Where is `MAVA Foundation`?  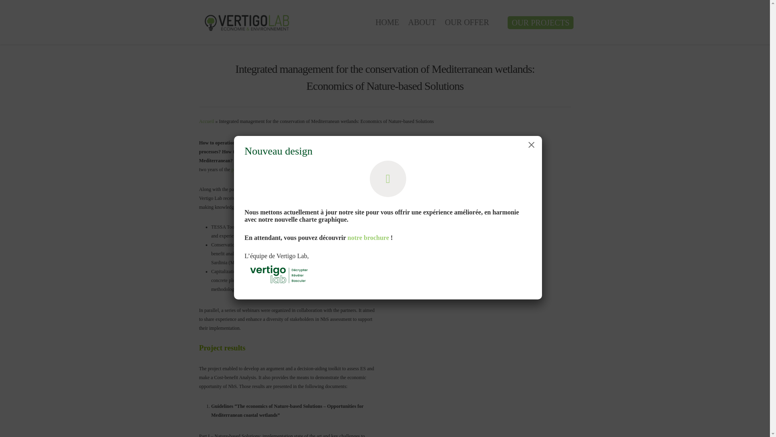
MAVA Foundation is located at coordinates (259, 198).